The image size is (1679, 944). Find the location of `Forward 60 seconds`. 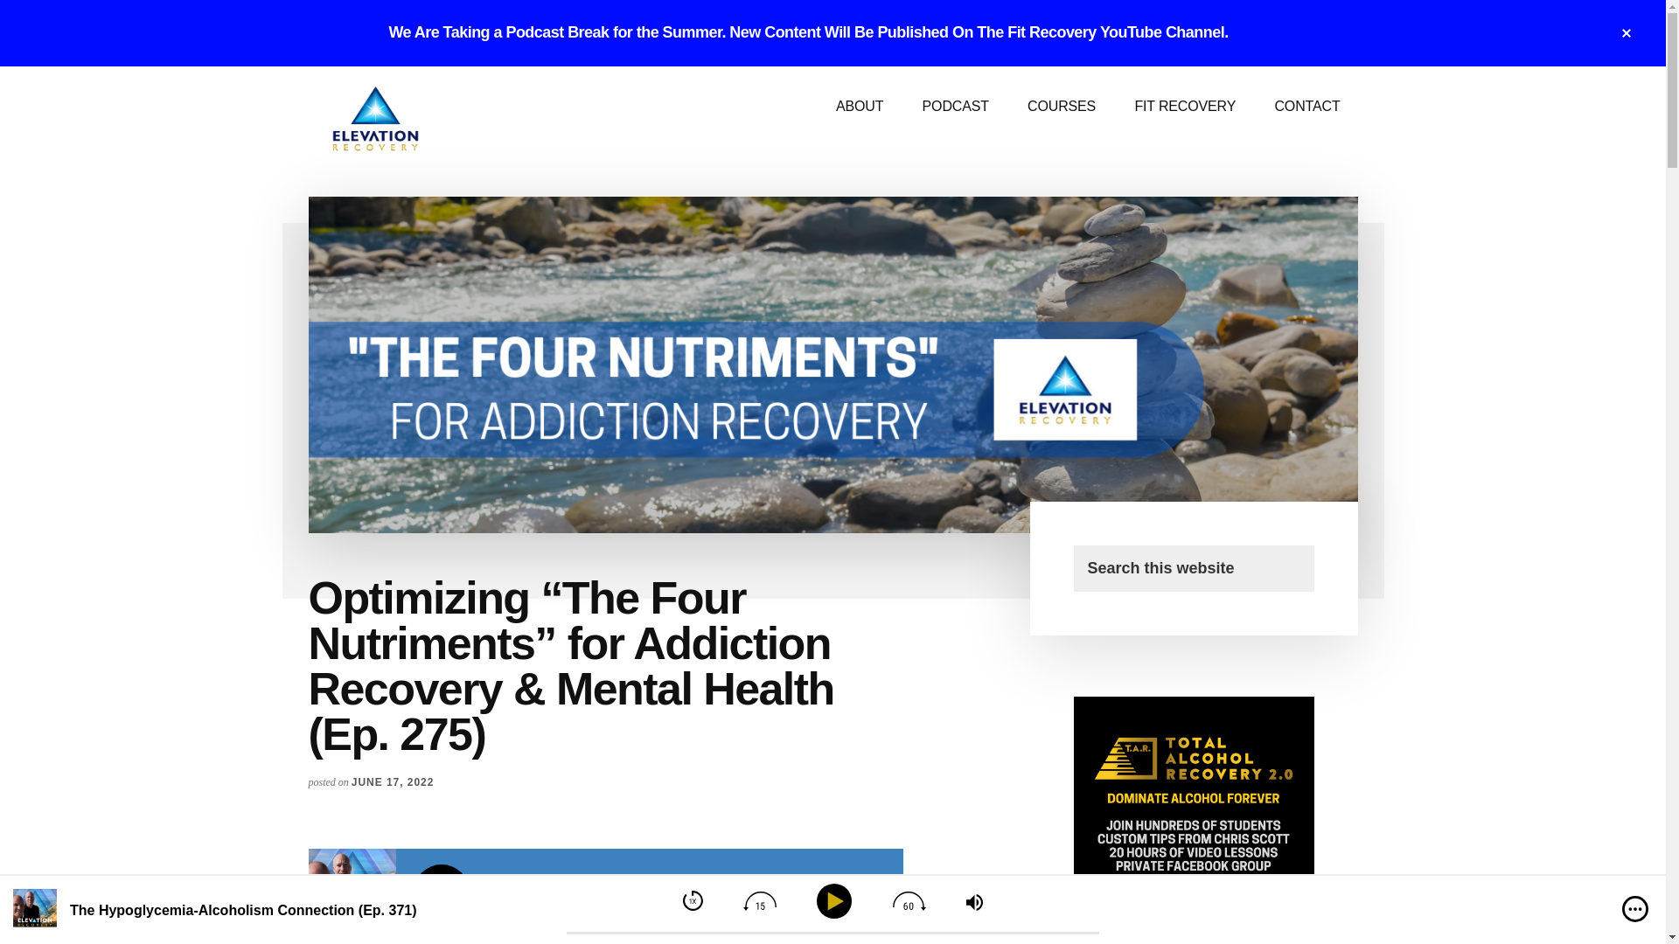

Forward 60 seconds is located at coordinates (909, 900).